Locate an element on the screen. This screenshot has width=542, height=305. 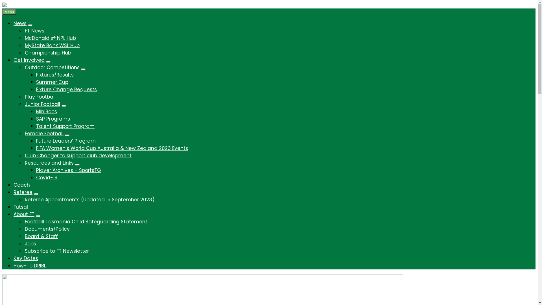
Jobs is located at coordinates (30, 244).